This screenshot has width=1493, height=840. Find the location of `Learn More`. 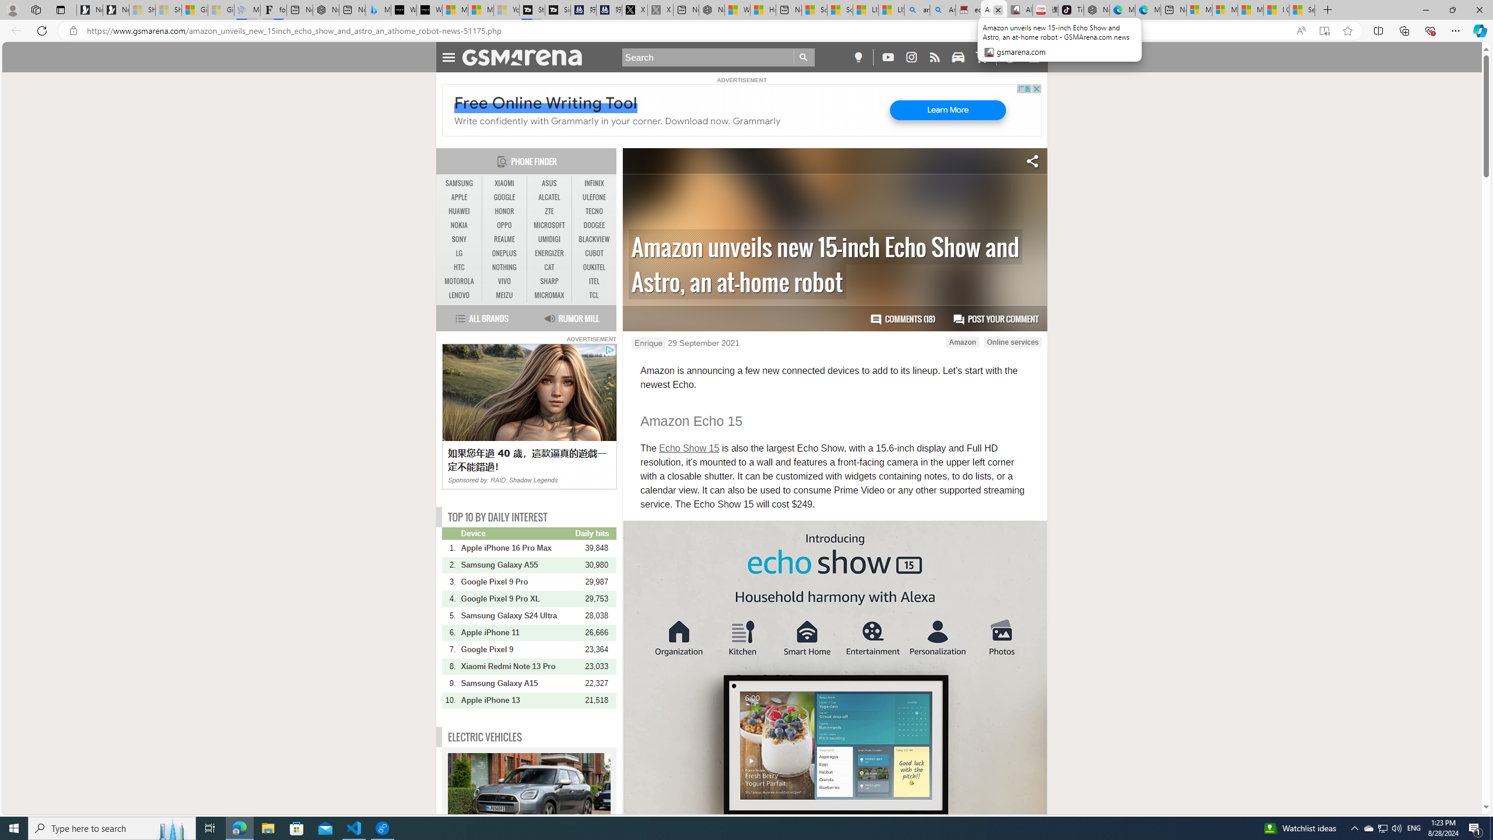

Learn More is located at coordinates (948, 110).